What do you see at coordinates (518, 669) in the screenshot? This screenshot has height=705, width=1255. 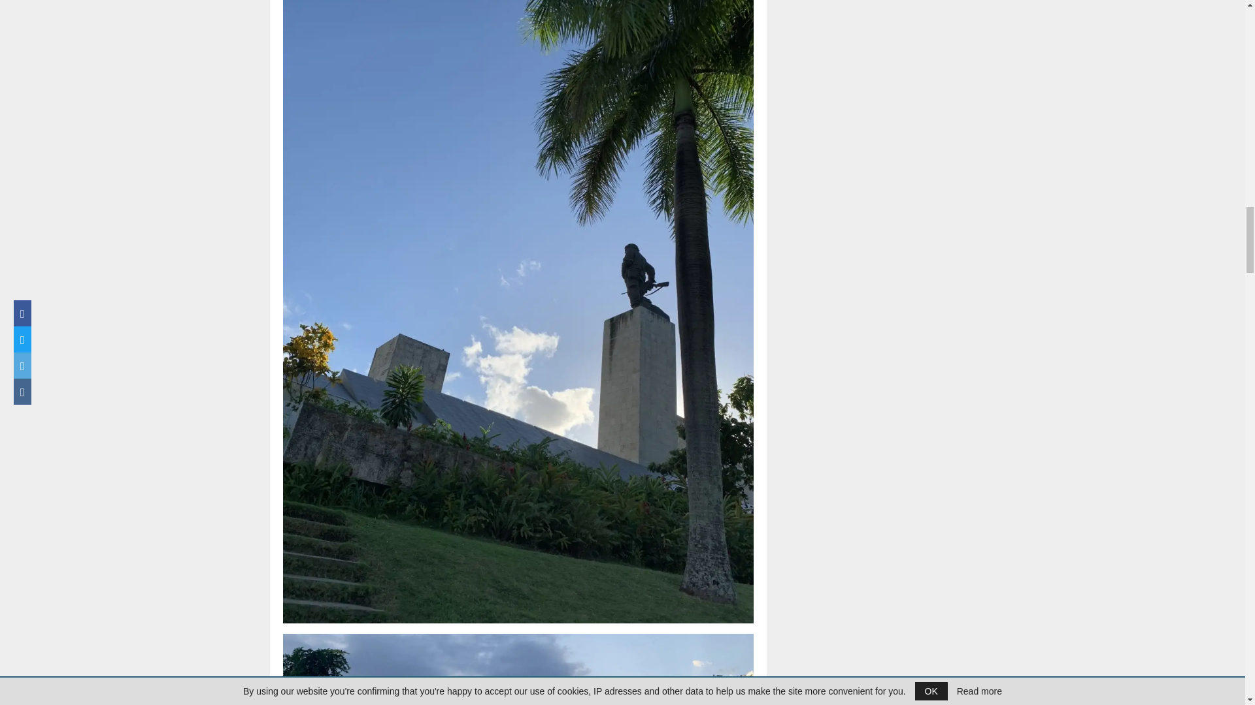 I see `Cuba. One of a kind. Chapter II. 5` at bounding box center [518, 669].